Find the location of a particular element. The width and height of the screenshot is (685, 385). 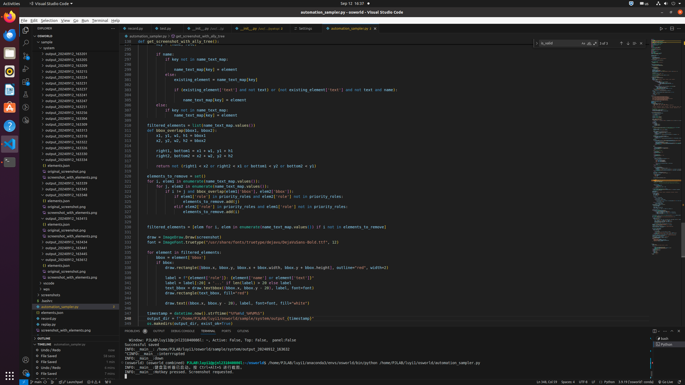

Ln 348, Col 59 is located at coordinates (547, 382).